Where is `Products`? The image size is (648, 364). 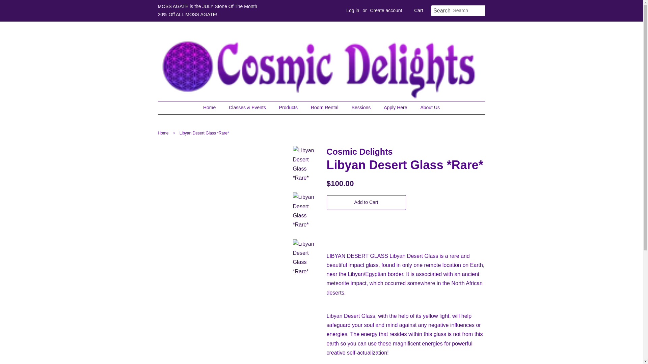 Products is located at coordinates (289, 108).